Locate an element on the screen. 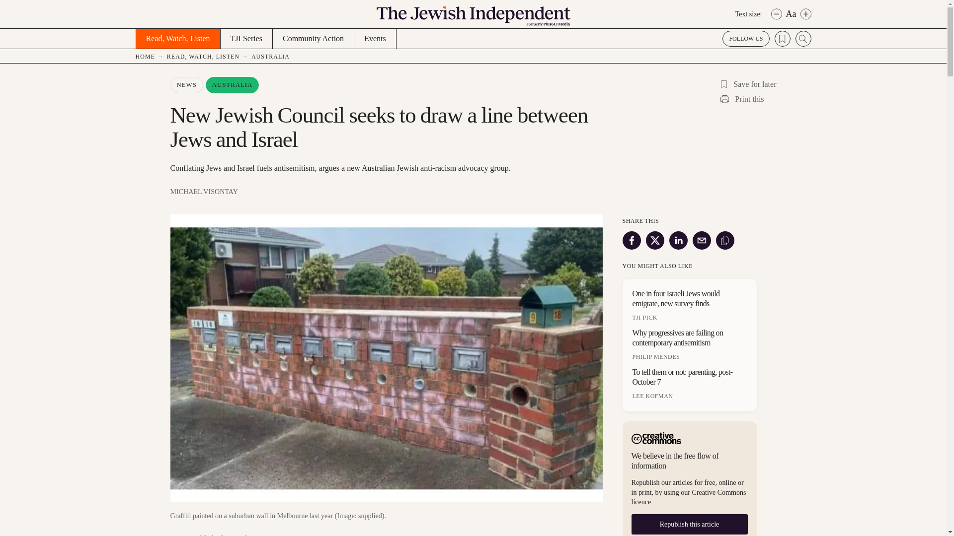  MICHAEL VISONTAY is located at coordinates (386, 192).